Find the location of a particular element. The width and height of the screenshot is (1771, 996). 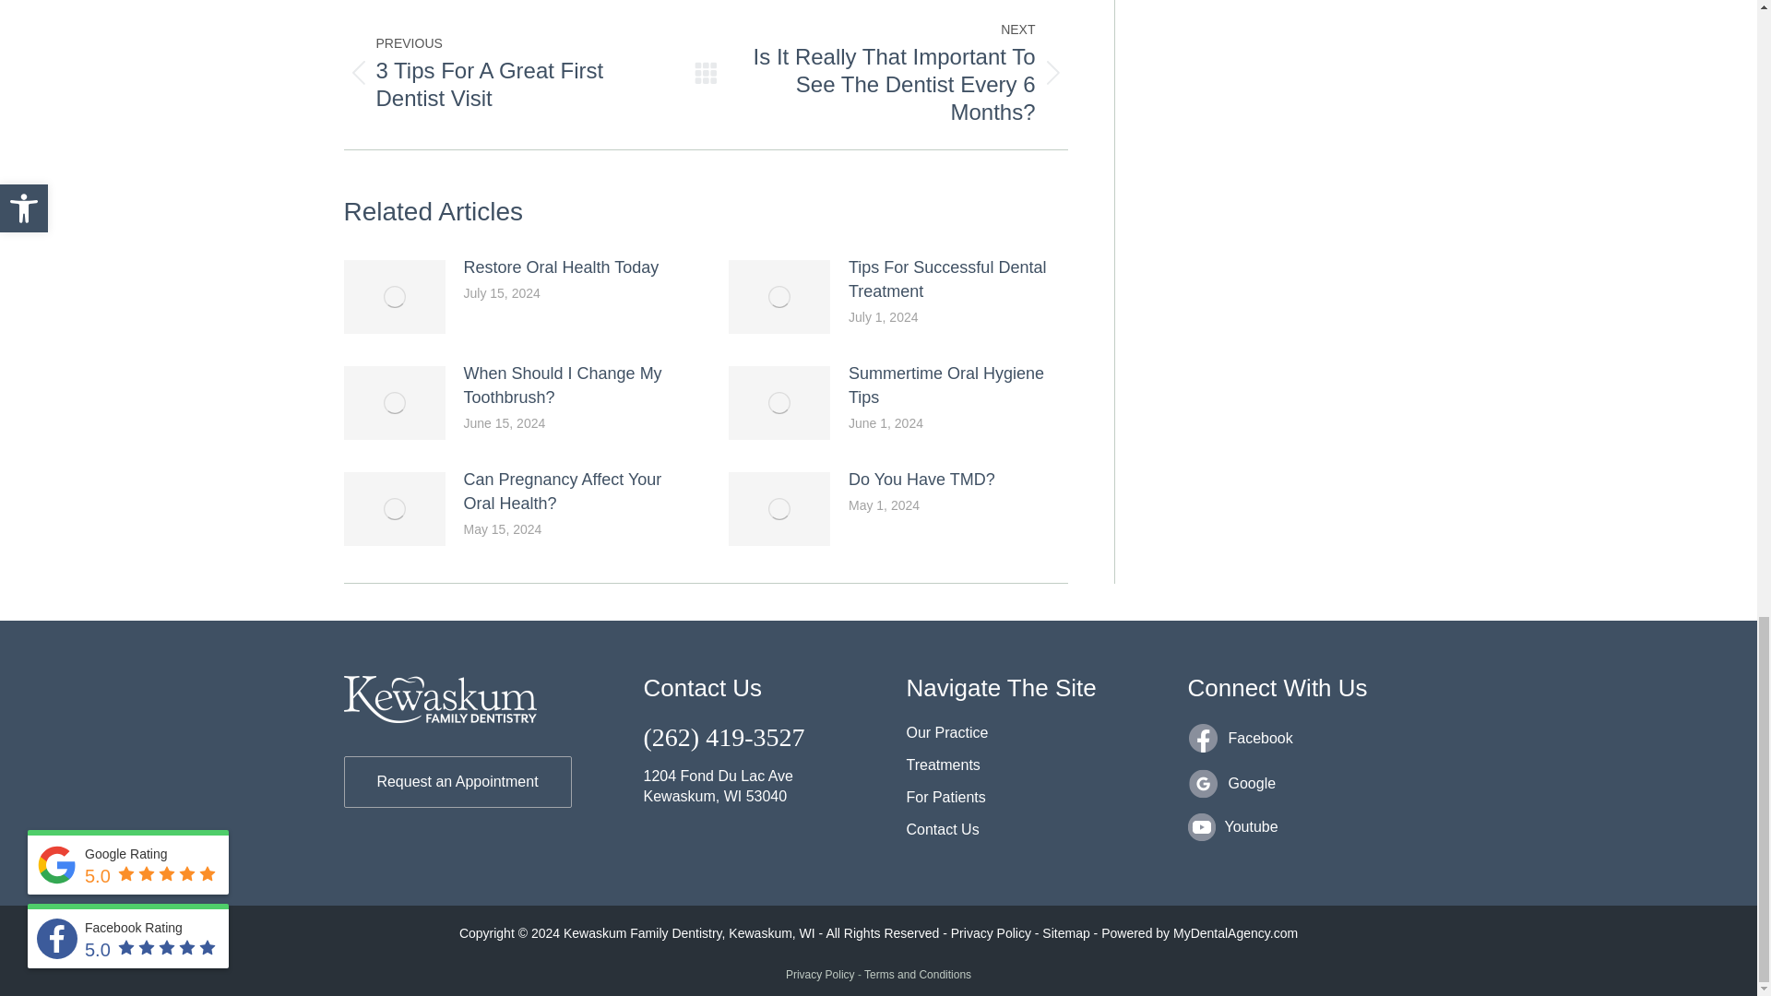

Disclaimer is located at coordinates (991, 933).